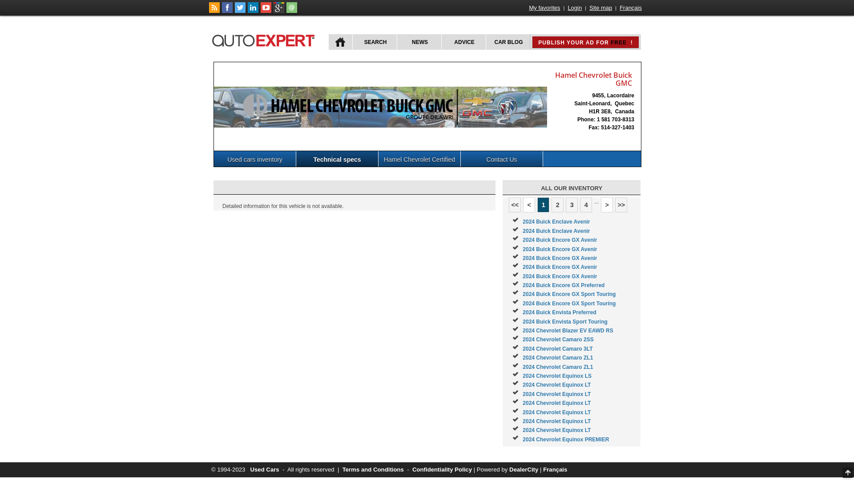 The width and height of the screenshot is (854, 480). What do you see at coordinates (575, 8) in the screenshot?
I see `Login` at bounding box center [575, 8].